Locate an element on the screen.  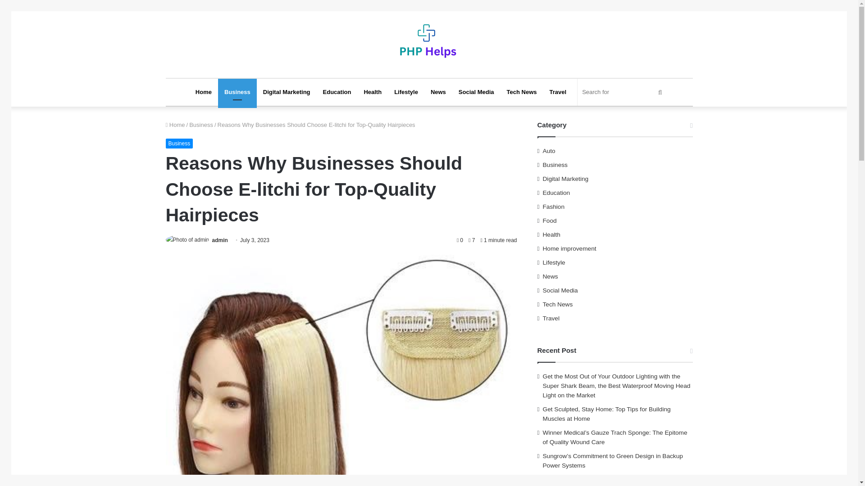
Home is located at coordinates (175, 125).